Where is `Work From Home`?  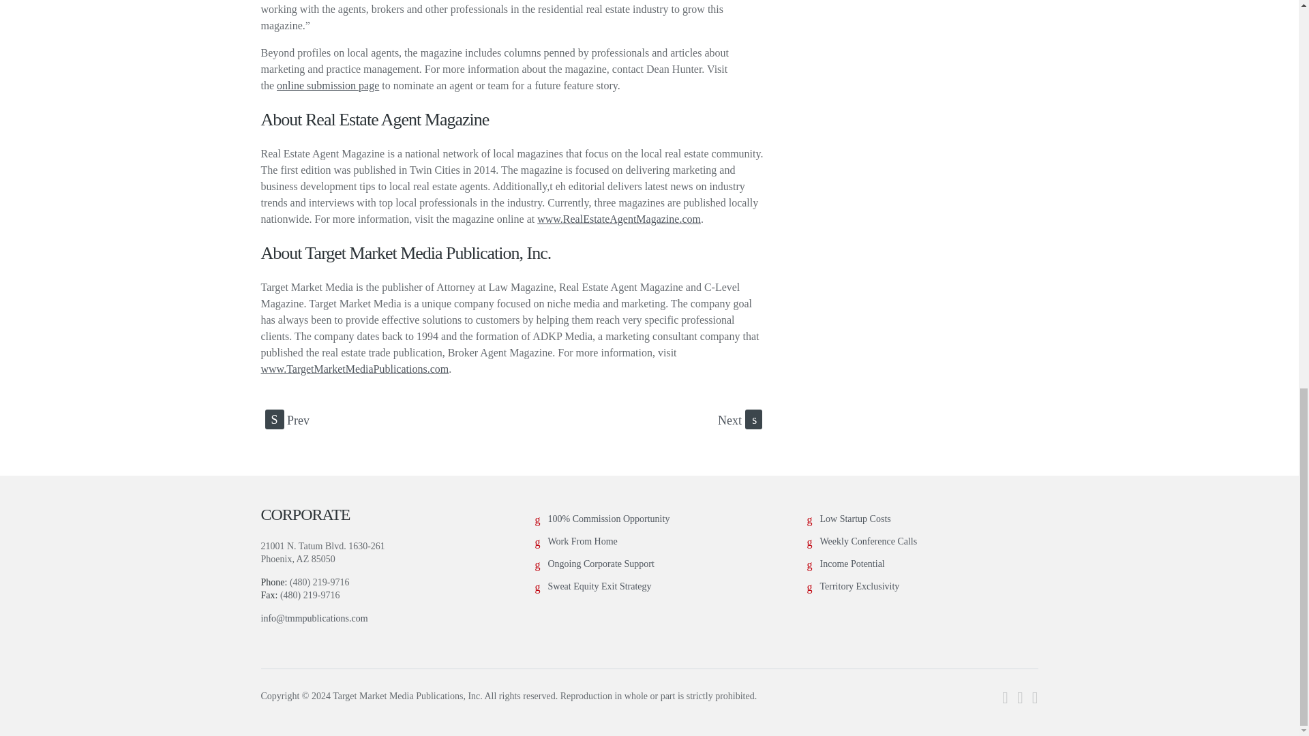 Work From Home is located at coordinates (583, 541).